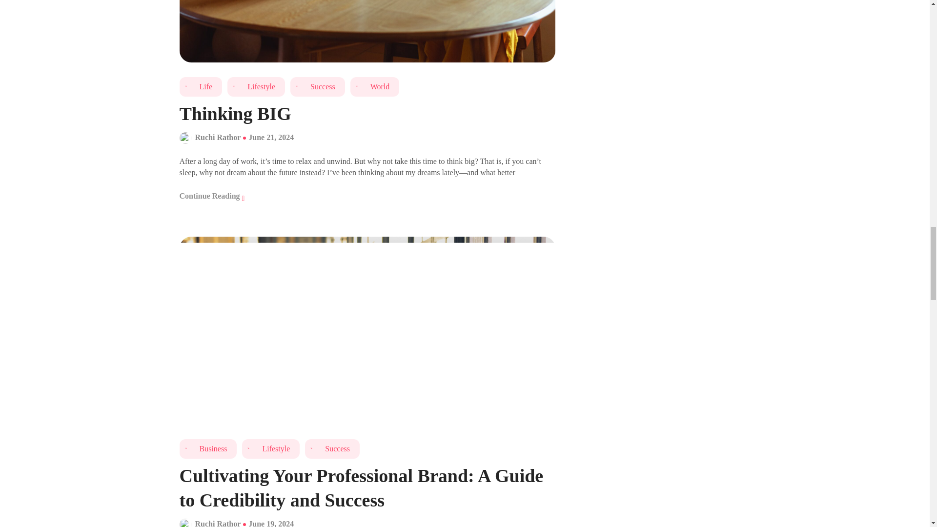 This screenshot has height=527, width=937. I want to click on Success, so click(317, 86).